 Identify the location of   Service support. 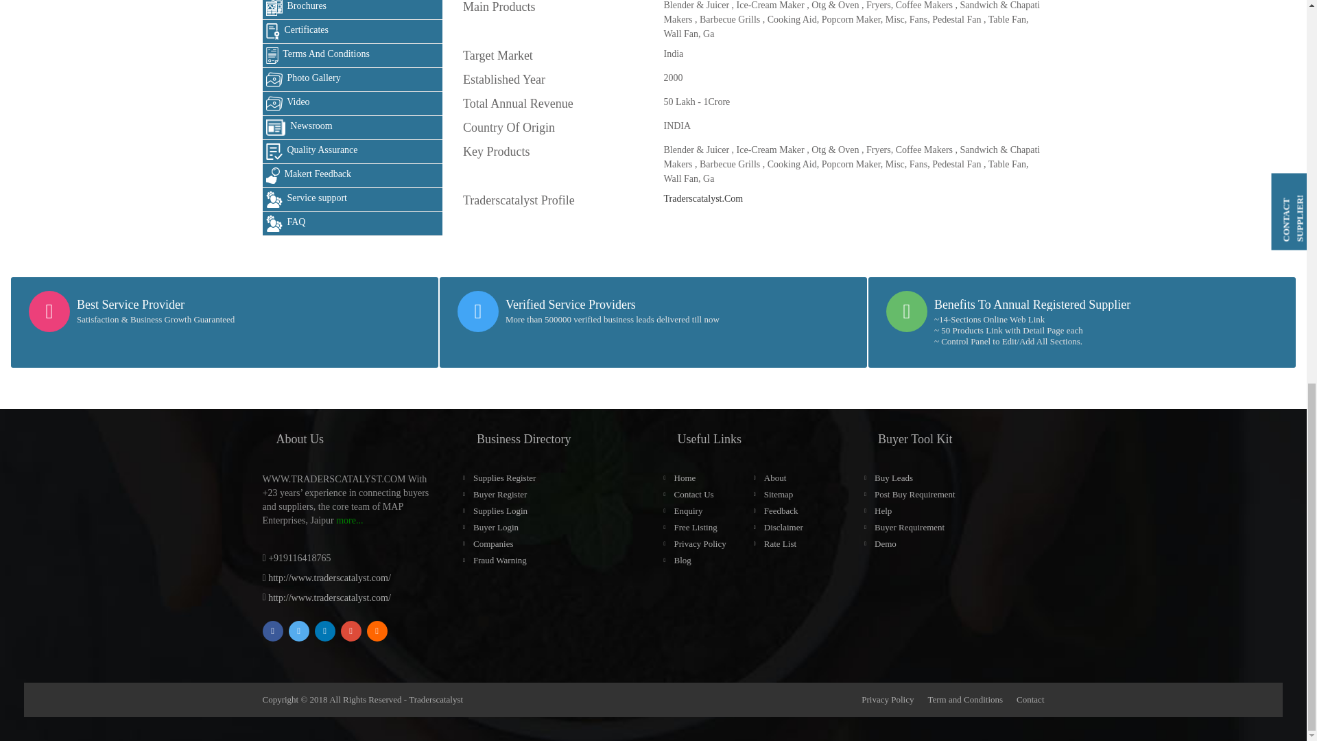
(353, 200).